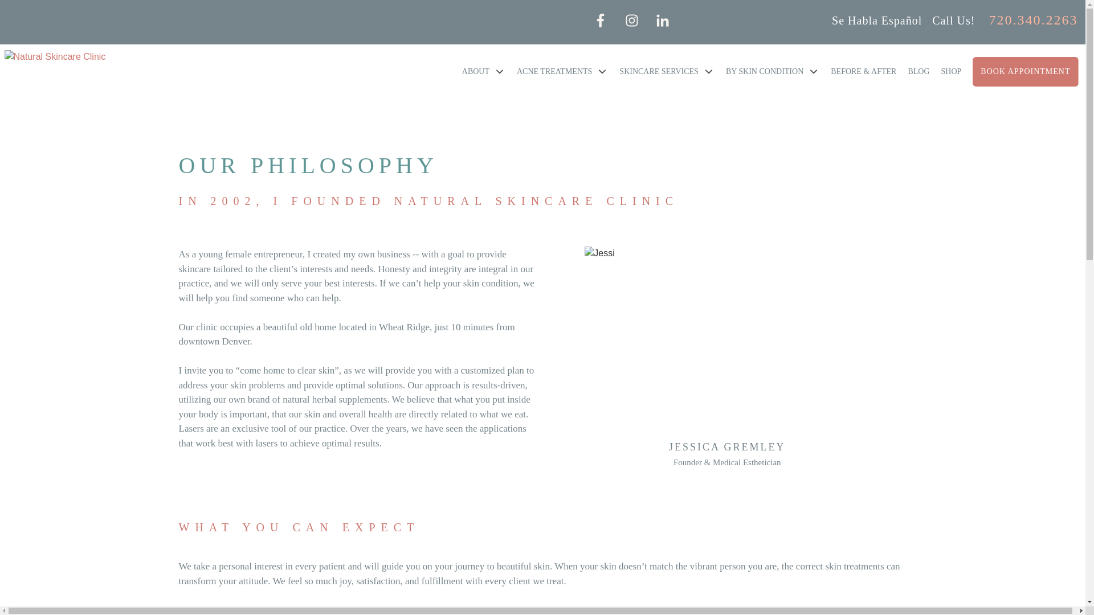 The height and width of the screenshot is (615, 1094). Describe the element at coordinates (1033, 19) in the screenshot. I see `720.340.2263` at that location.